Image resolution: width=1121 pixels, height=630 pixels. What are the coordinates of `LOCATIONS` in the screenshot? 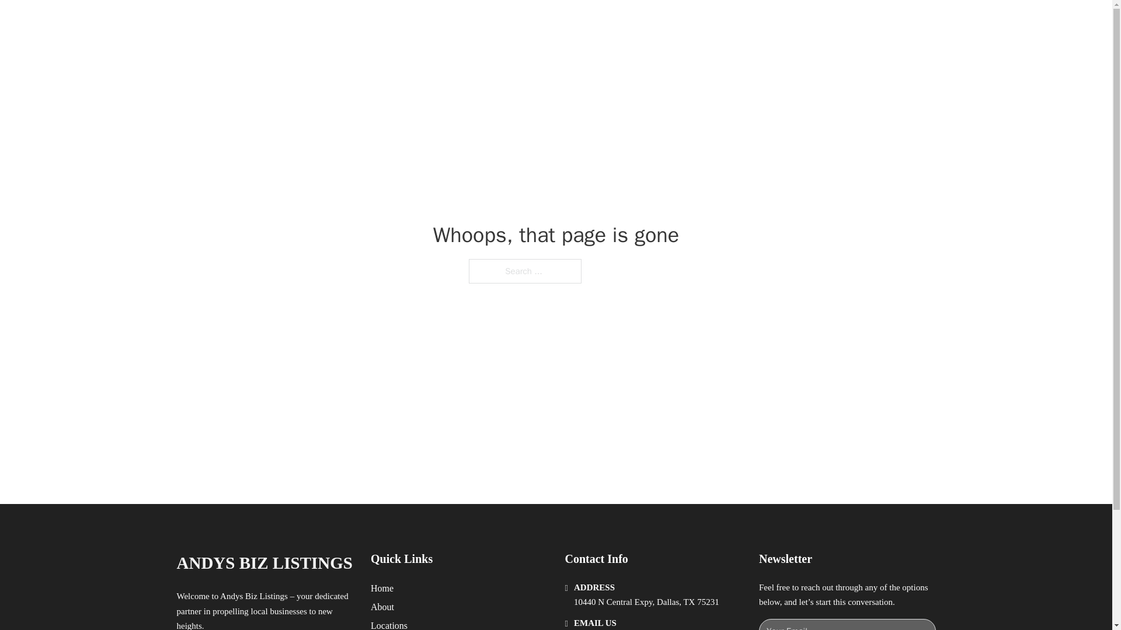 It's located at (763, 22).